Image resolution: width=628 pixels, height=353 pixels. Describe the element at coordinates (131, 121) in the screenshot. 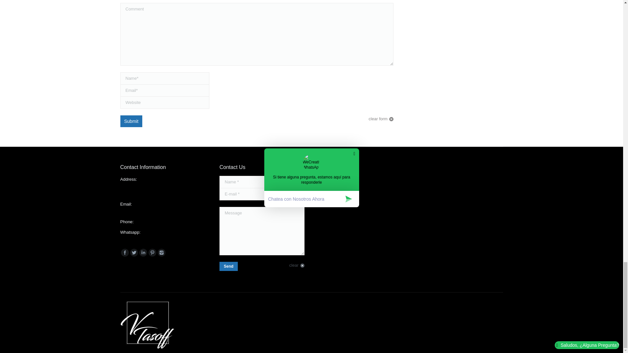

I see `Submit` at that location.